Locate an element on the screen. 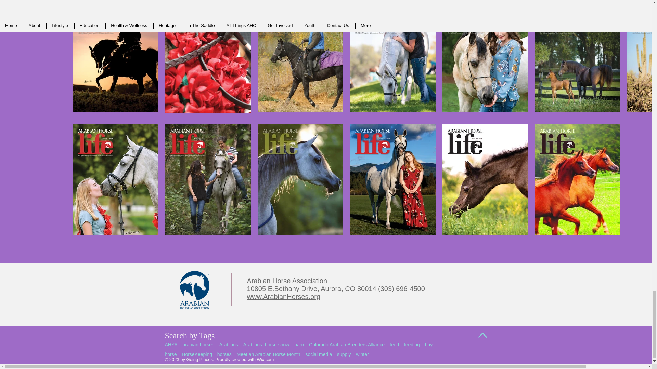 This screenshot has width=657, height=369. arabian horses is located at coordinates (198, 345).